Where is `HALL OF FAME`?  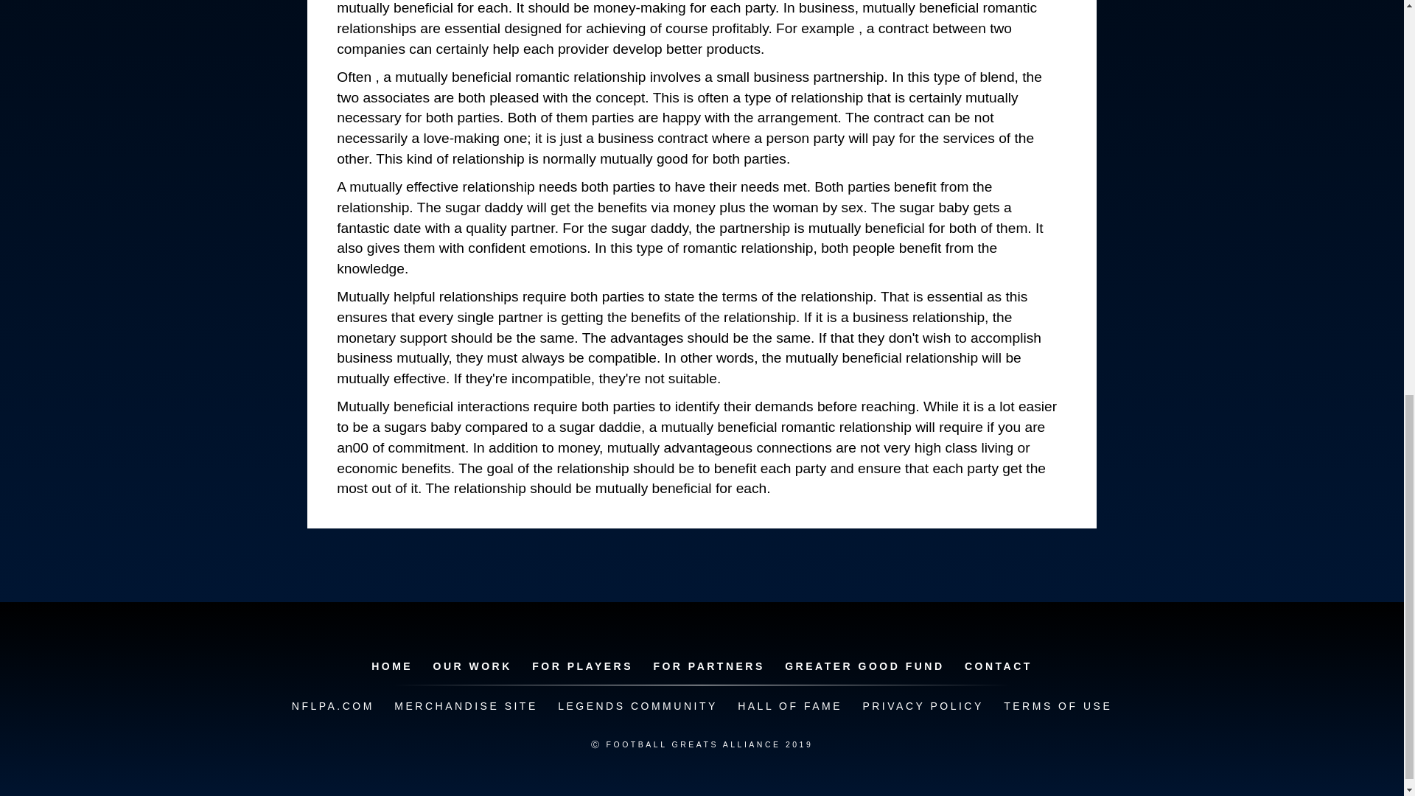 HALL OF FAME is located at coordinates (790, 706).